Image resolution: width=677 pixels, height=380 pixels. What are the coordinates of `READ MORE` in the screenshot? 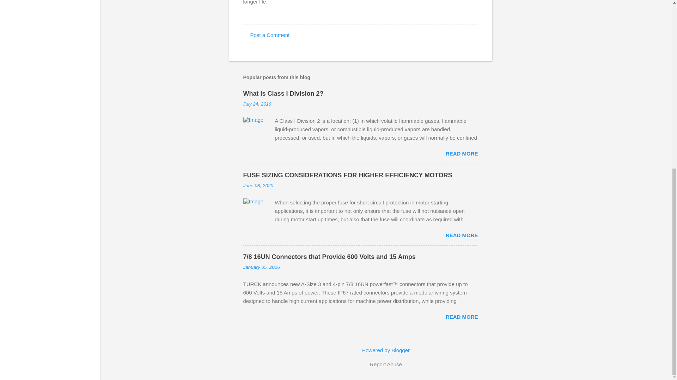 It's located at (462, 317).